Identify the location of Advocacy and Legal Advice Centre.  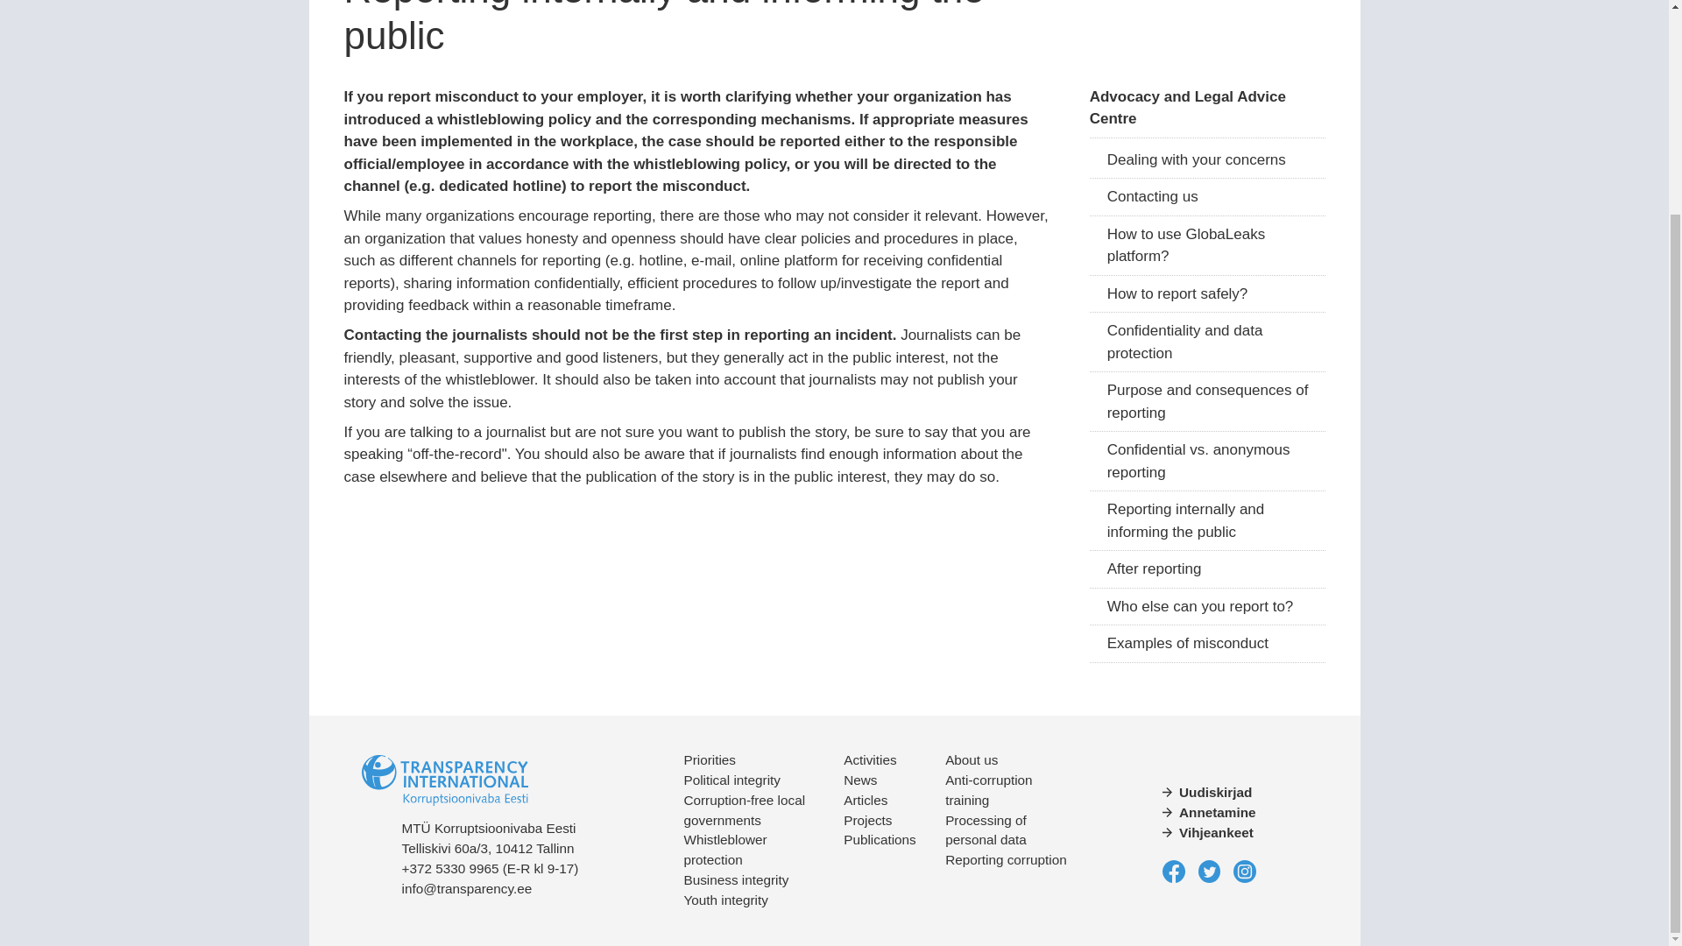
(1207, 108).